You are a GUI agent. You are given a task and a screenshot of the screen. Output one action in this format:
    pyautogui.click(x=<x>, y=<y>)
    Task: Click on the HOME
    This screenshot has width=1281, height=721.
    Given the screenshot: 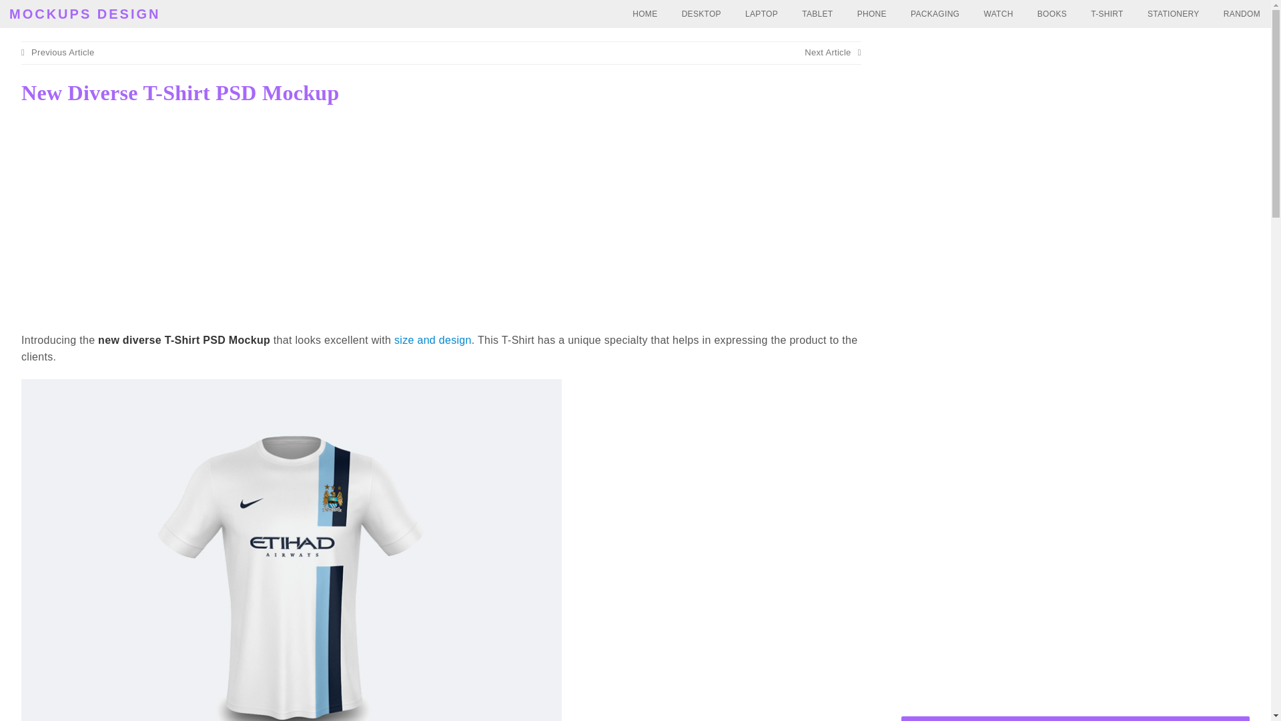 What is the action you would take?
    pyautogui.click(x=645, y=14)
    